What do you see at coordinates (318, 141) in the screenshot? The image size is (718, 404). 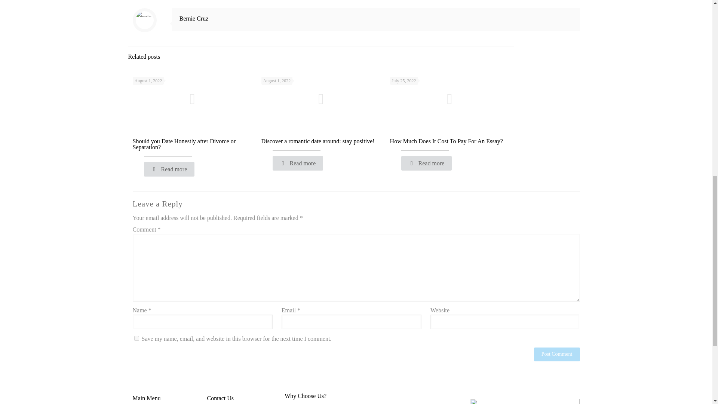 I see `Discover a romantic date around: stay positive!` at bounding box center [318, 141].